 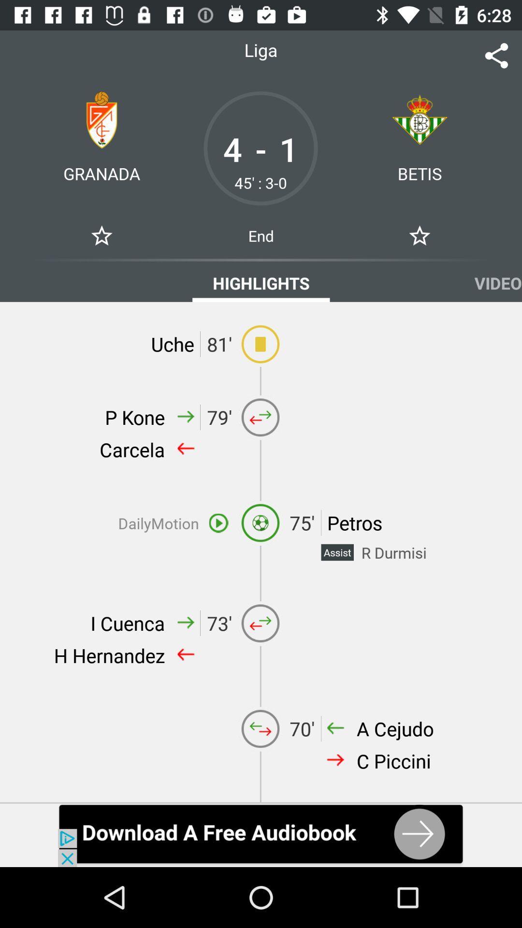 I want to click on share the picher, so click(x=497, y=56).